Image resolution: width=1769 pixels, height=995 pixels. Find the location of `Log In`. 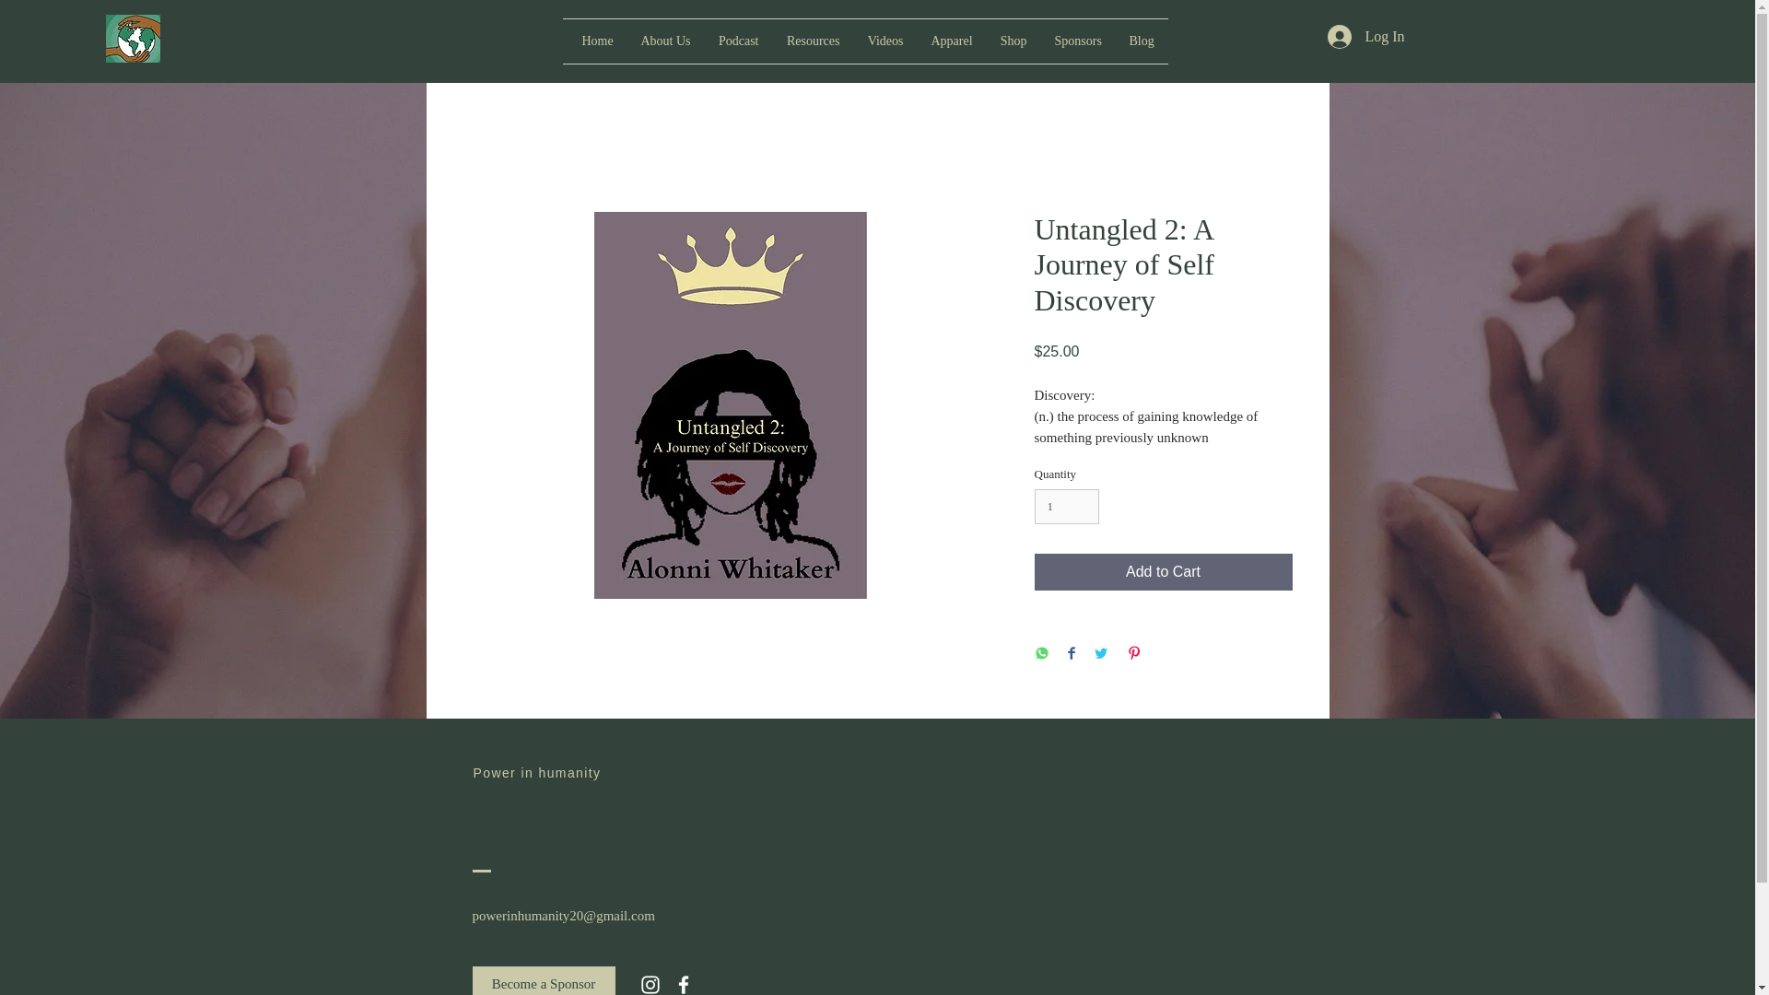

Log In is located at coordinates (1365, 37).